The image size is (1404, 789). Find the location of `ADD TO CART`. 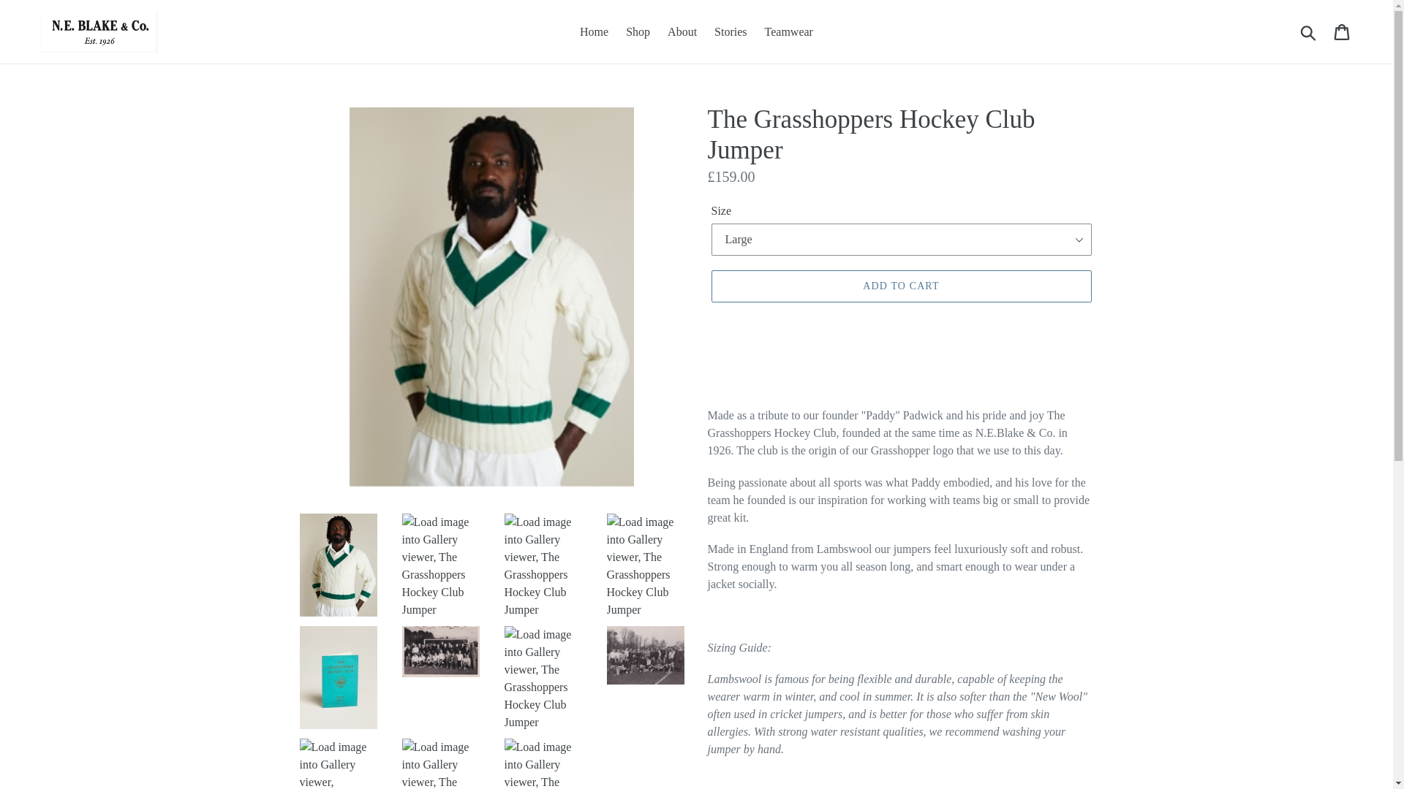

ADD TO CART is located at coordinates (900, 286).